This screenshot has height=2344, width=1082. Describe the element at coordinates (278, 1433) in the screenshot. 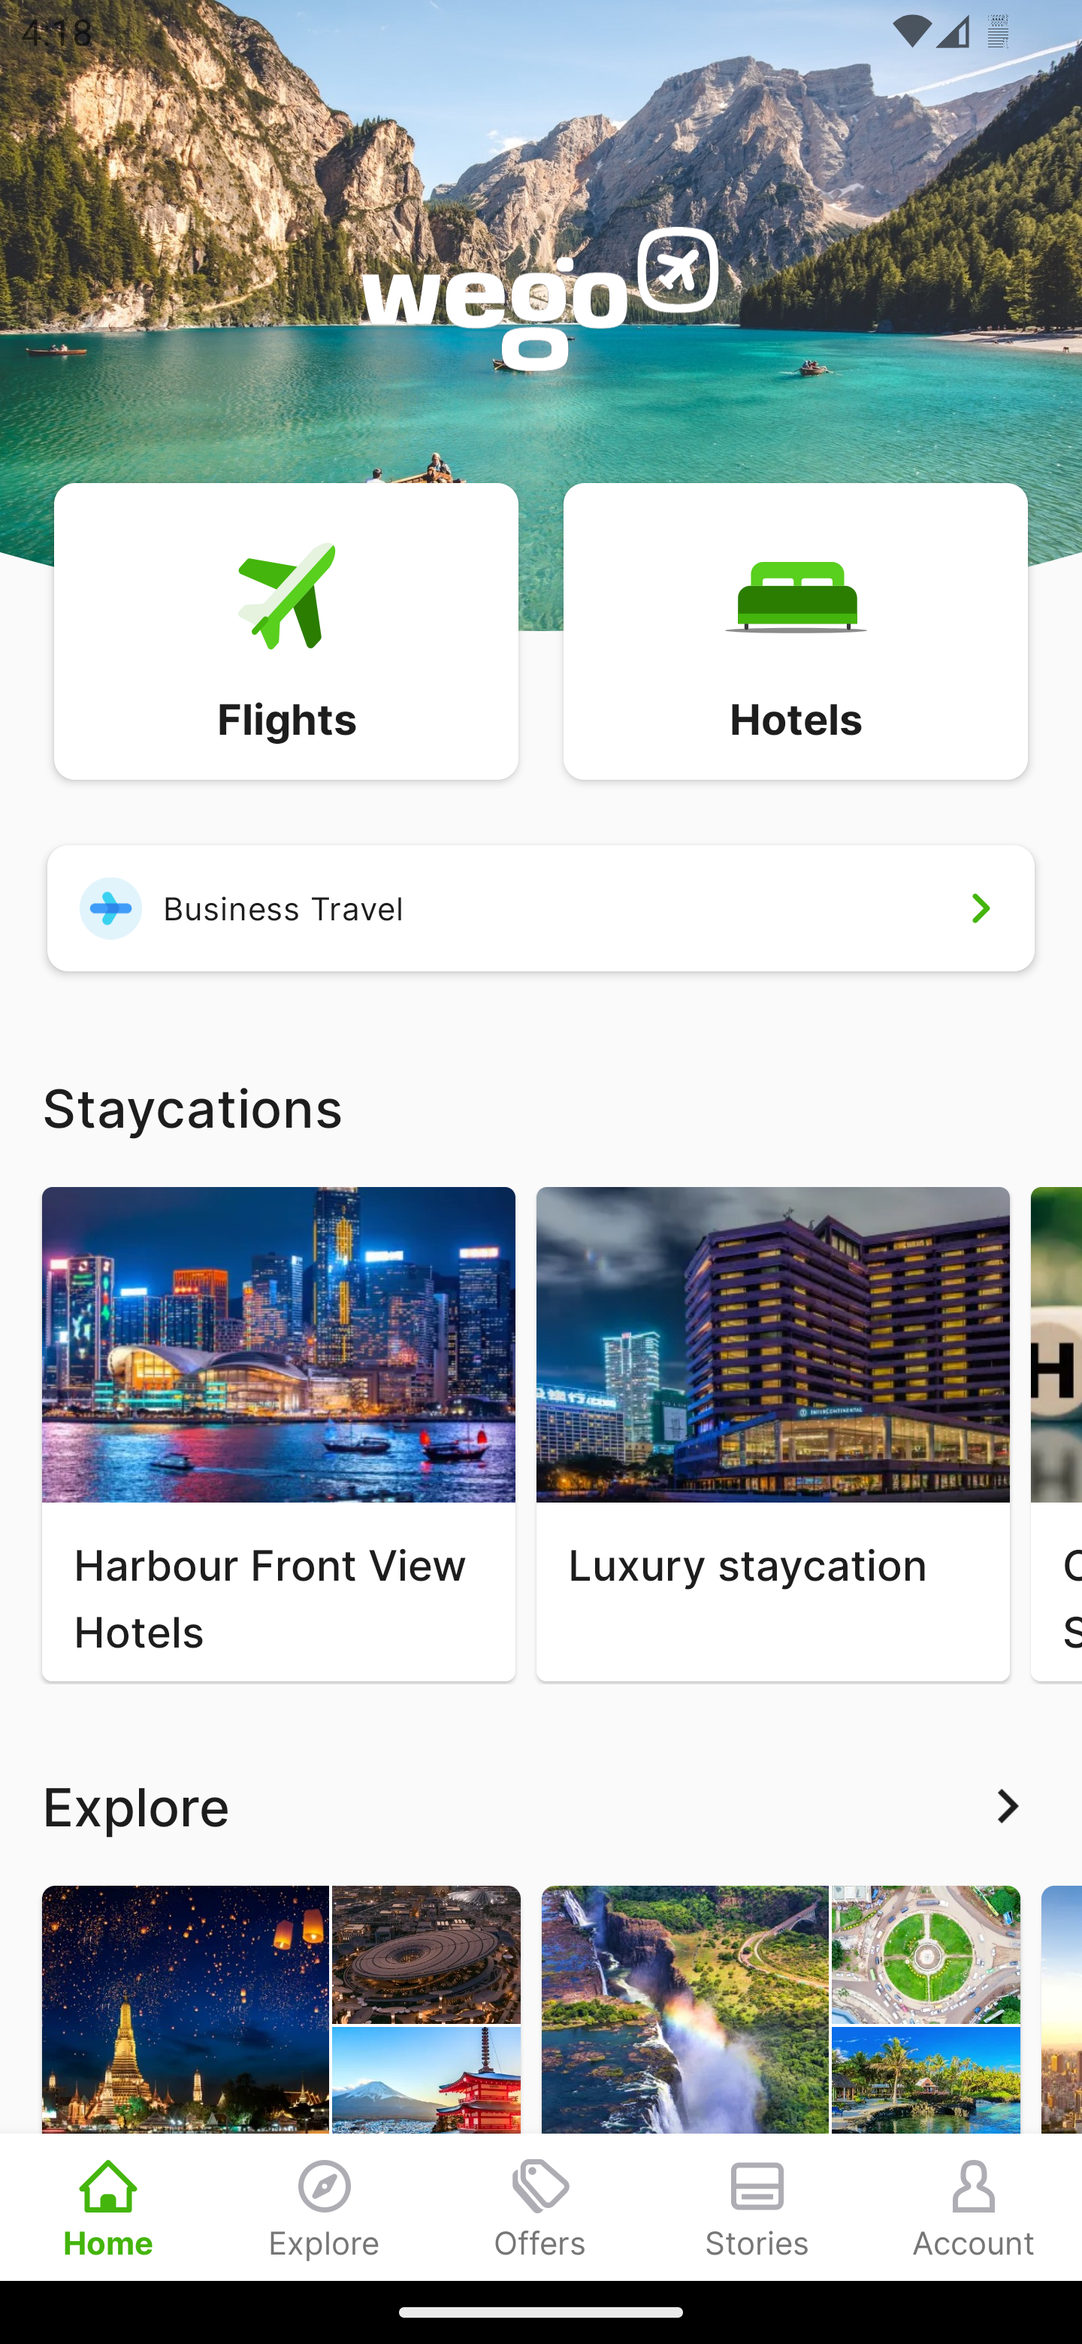

I see `Harbour Front View Hotels` at that location.